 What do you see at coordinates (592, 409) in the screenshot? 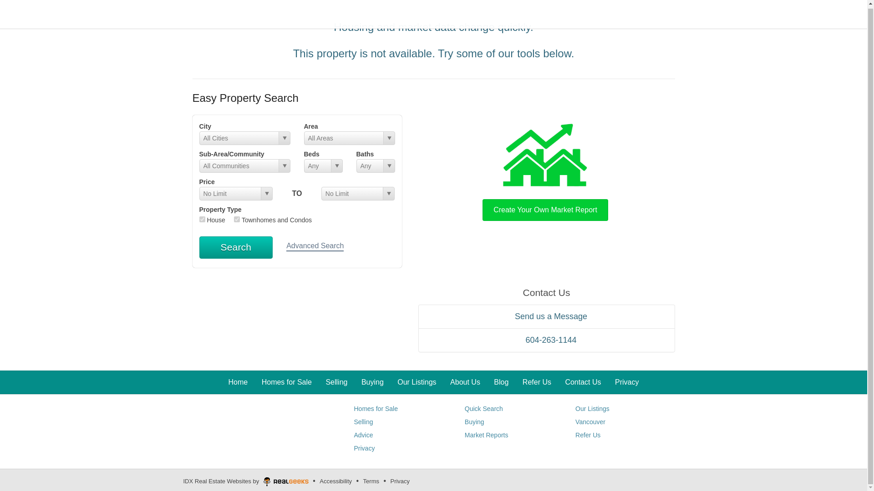
I see `Our Listings` at bounding box center [592, 409].